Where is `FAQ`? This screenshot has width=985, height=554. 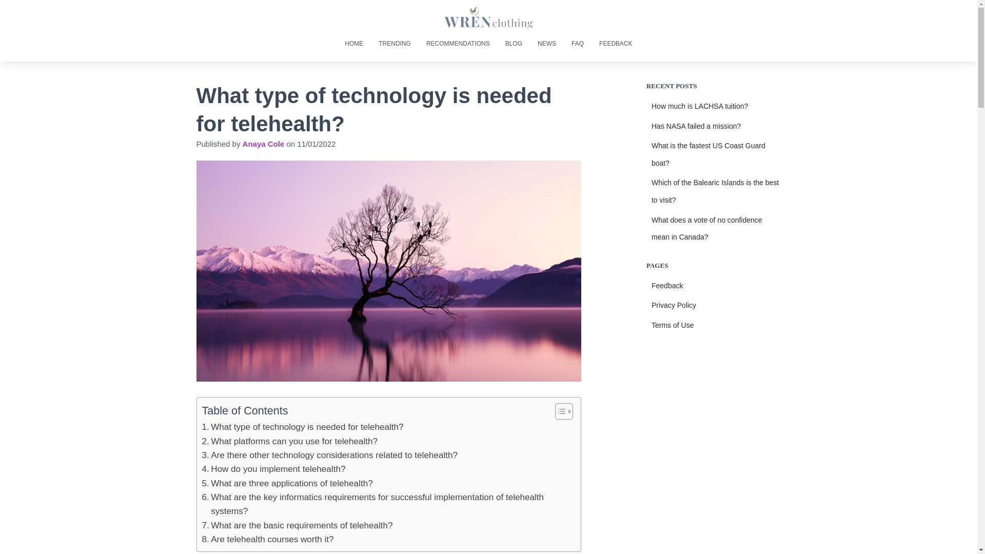
FAQ is located at coordinates (578, 44).